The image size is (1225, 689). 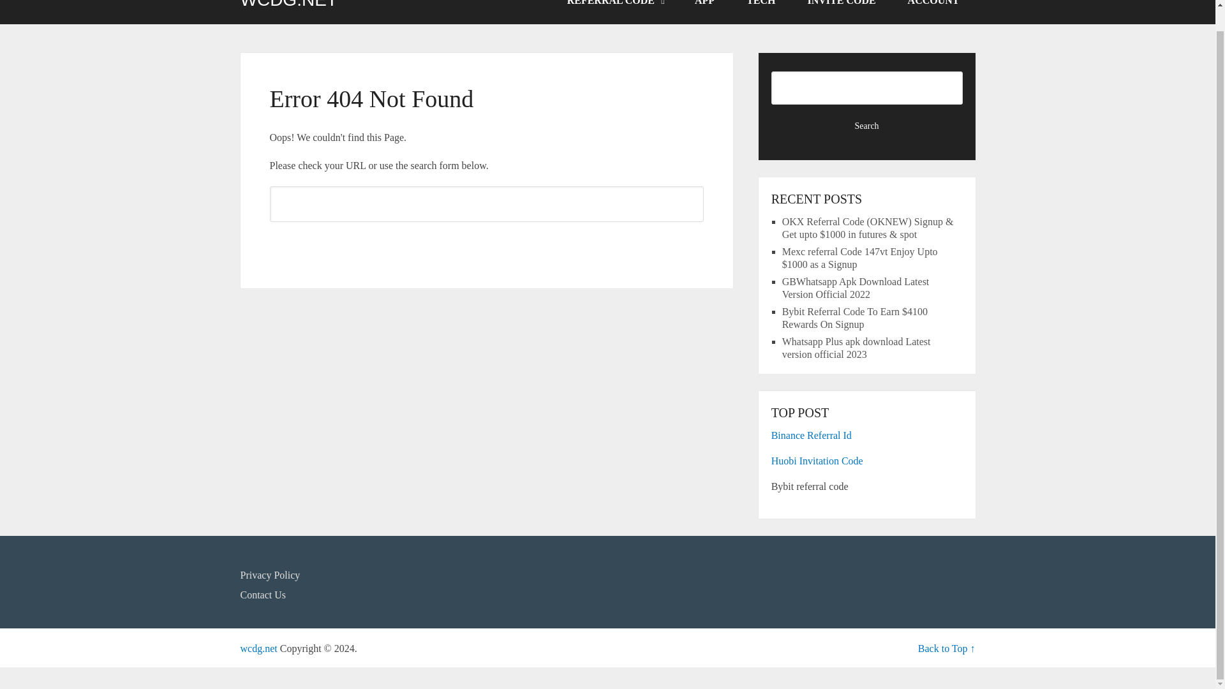 I want to click on Contact Us, so click(x=263, y=595).